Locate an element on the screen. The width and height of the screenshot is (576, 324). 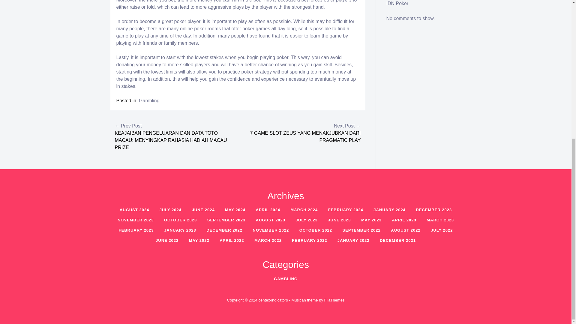
MARCH 2023 is located at coordinates (440, 220).